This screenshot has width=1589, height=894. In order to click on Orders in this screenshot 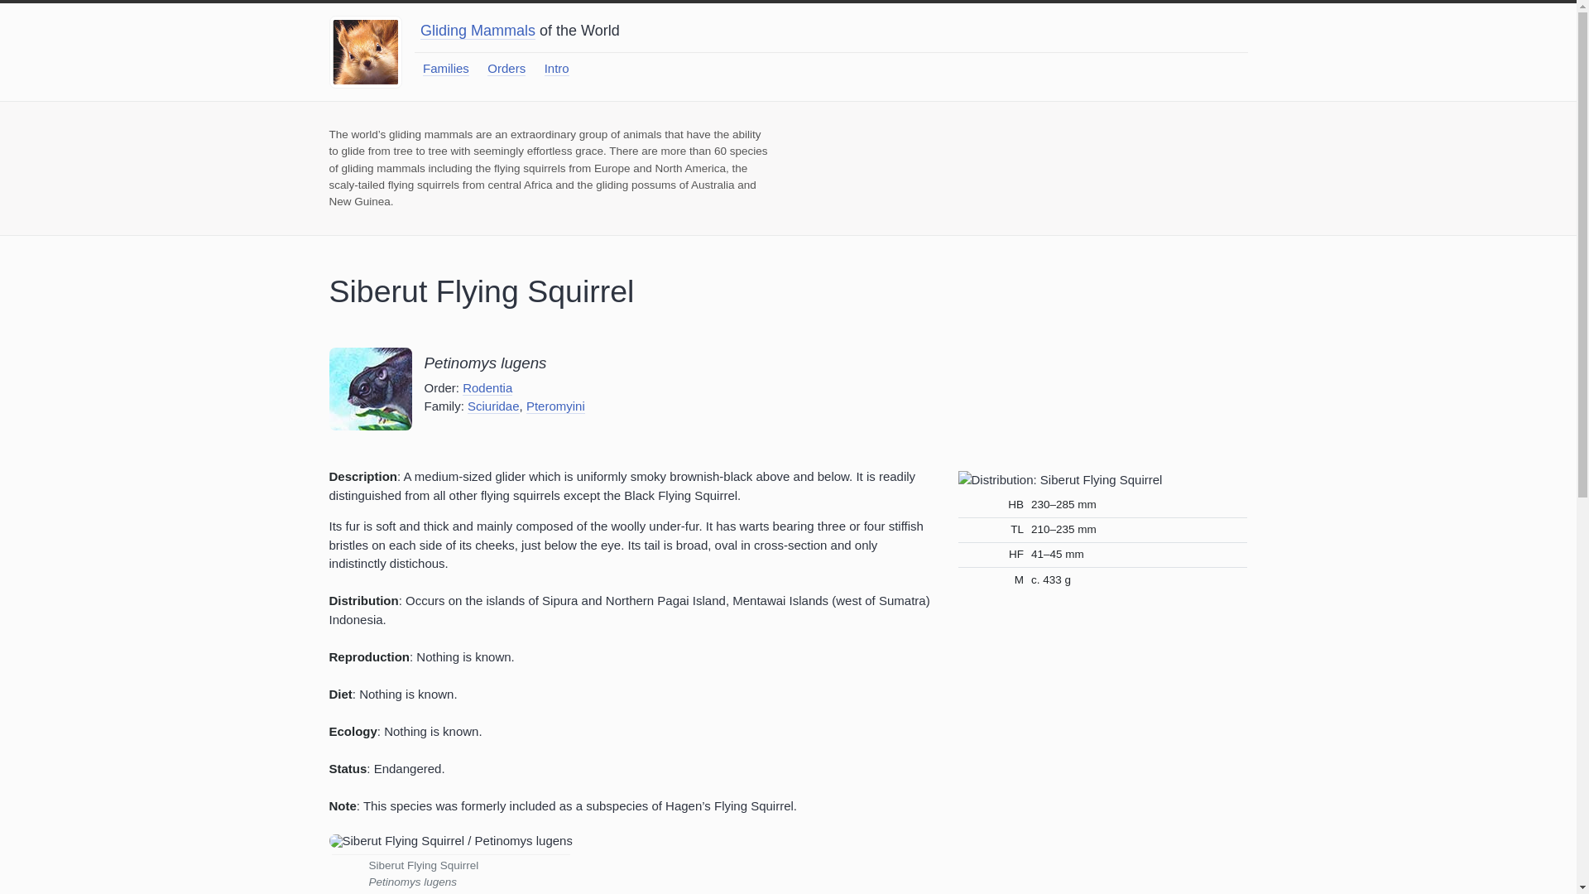, I will do `click(506, 68)`.